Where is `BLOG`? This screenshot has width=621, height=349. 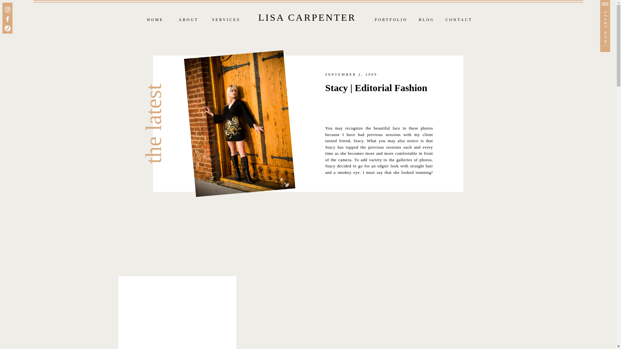
BLOG is located at coordinates (426, 20).